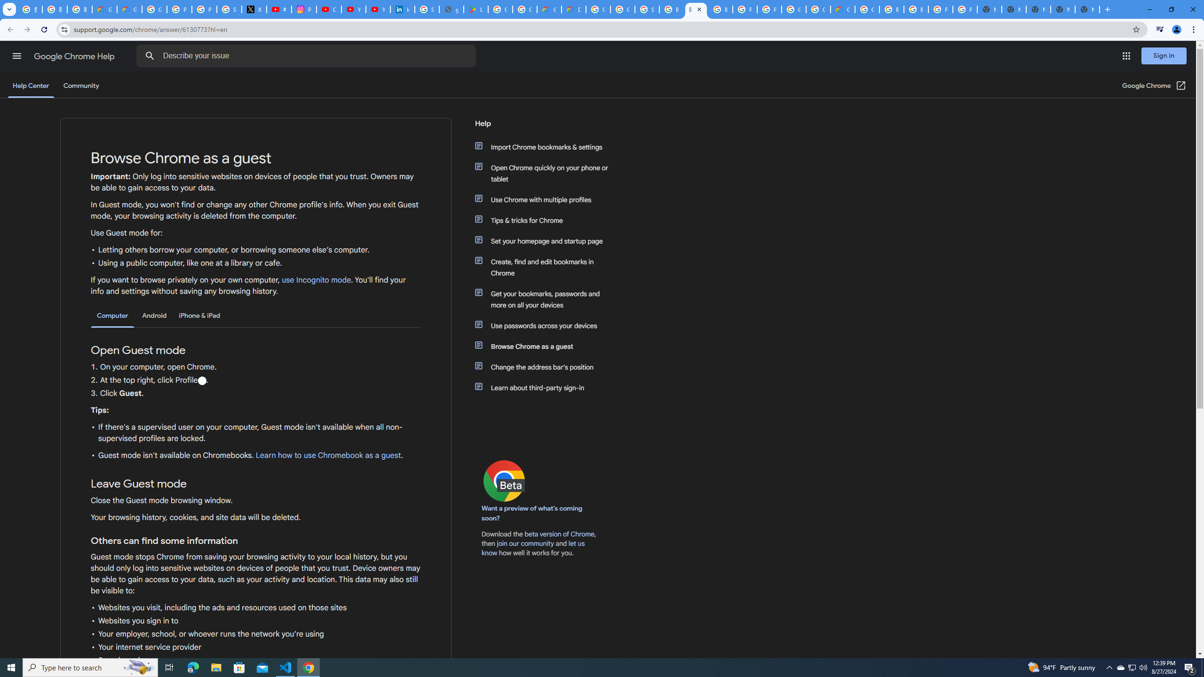 The image size is (1204, 677). Describe the element at coordinates (1171, 9) in the screenshot. I see `Restore` at that location.